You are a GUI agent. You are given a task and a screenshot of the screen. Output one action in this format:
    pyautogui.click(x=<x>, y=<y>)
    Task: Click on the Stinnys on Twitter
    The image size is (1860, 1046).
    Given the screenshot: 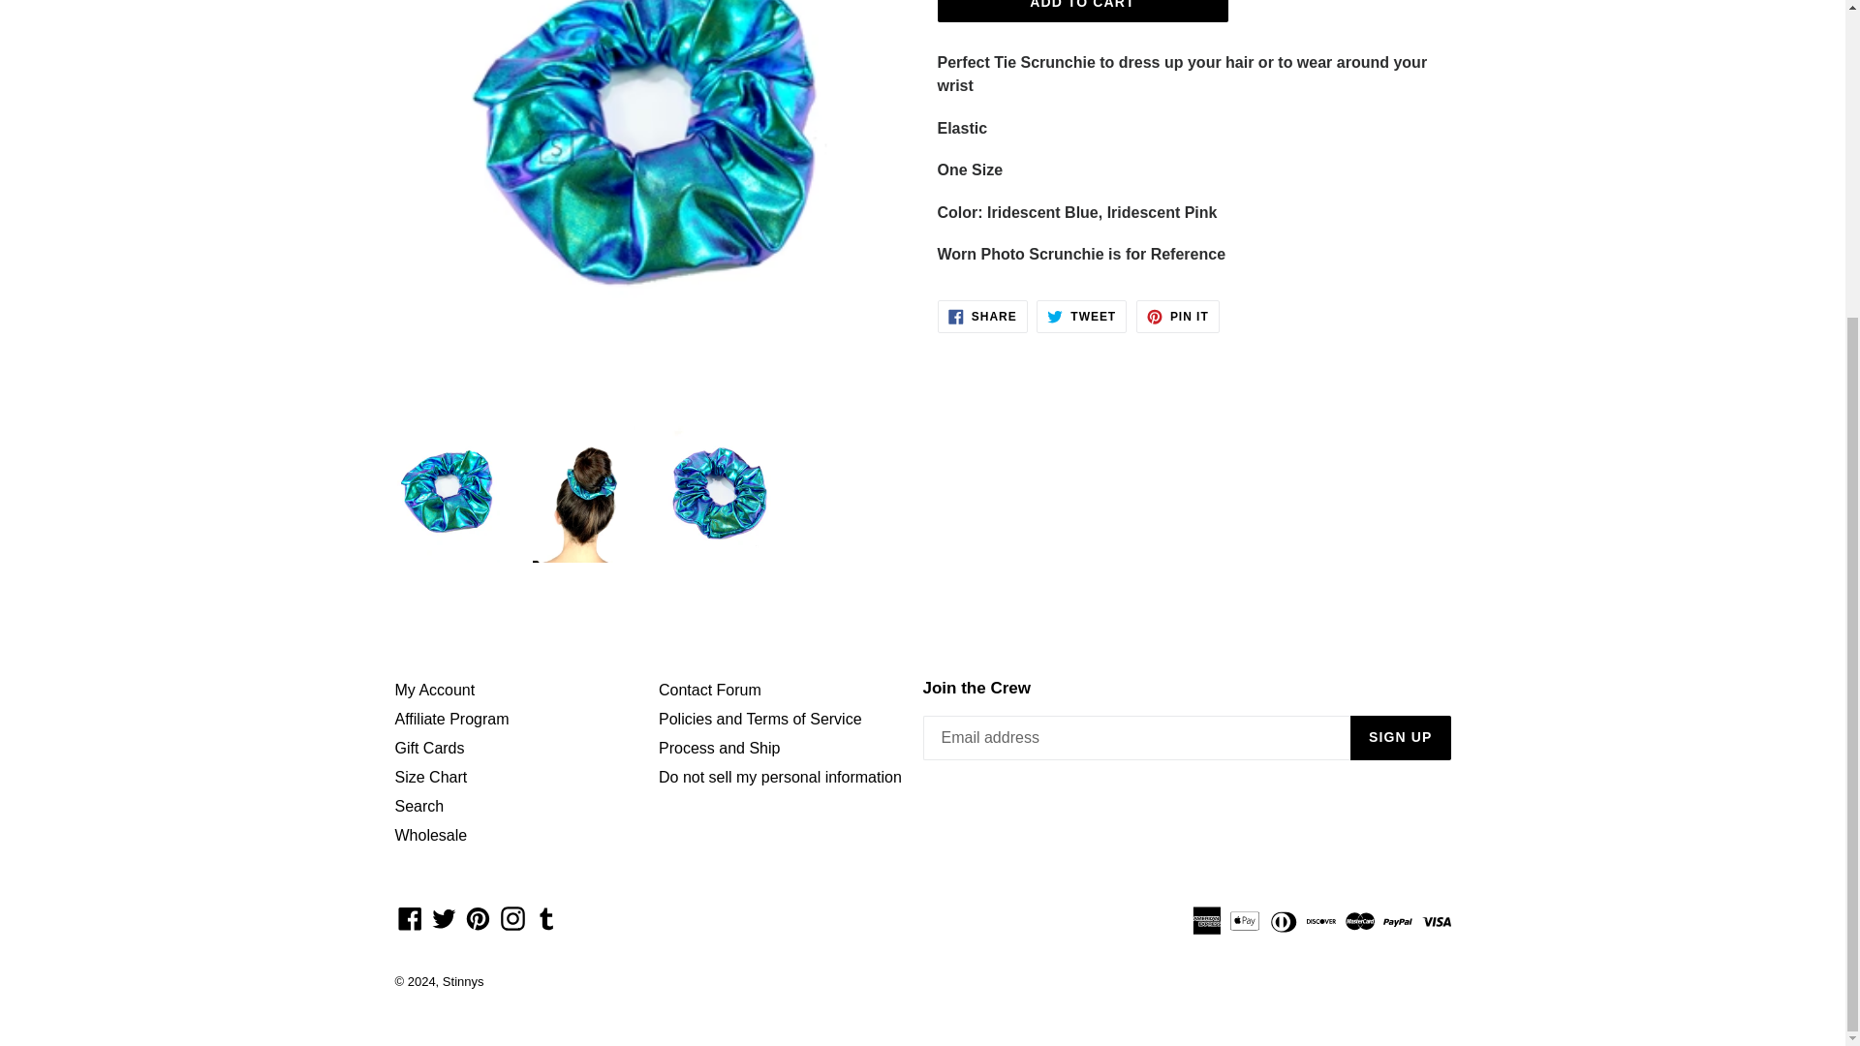 What is the action you would take?
    pyautogui.click(x=444, y=918)
    